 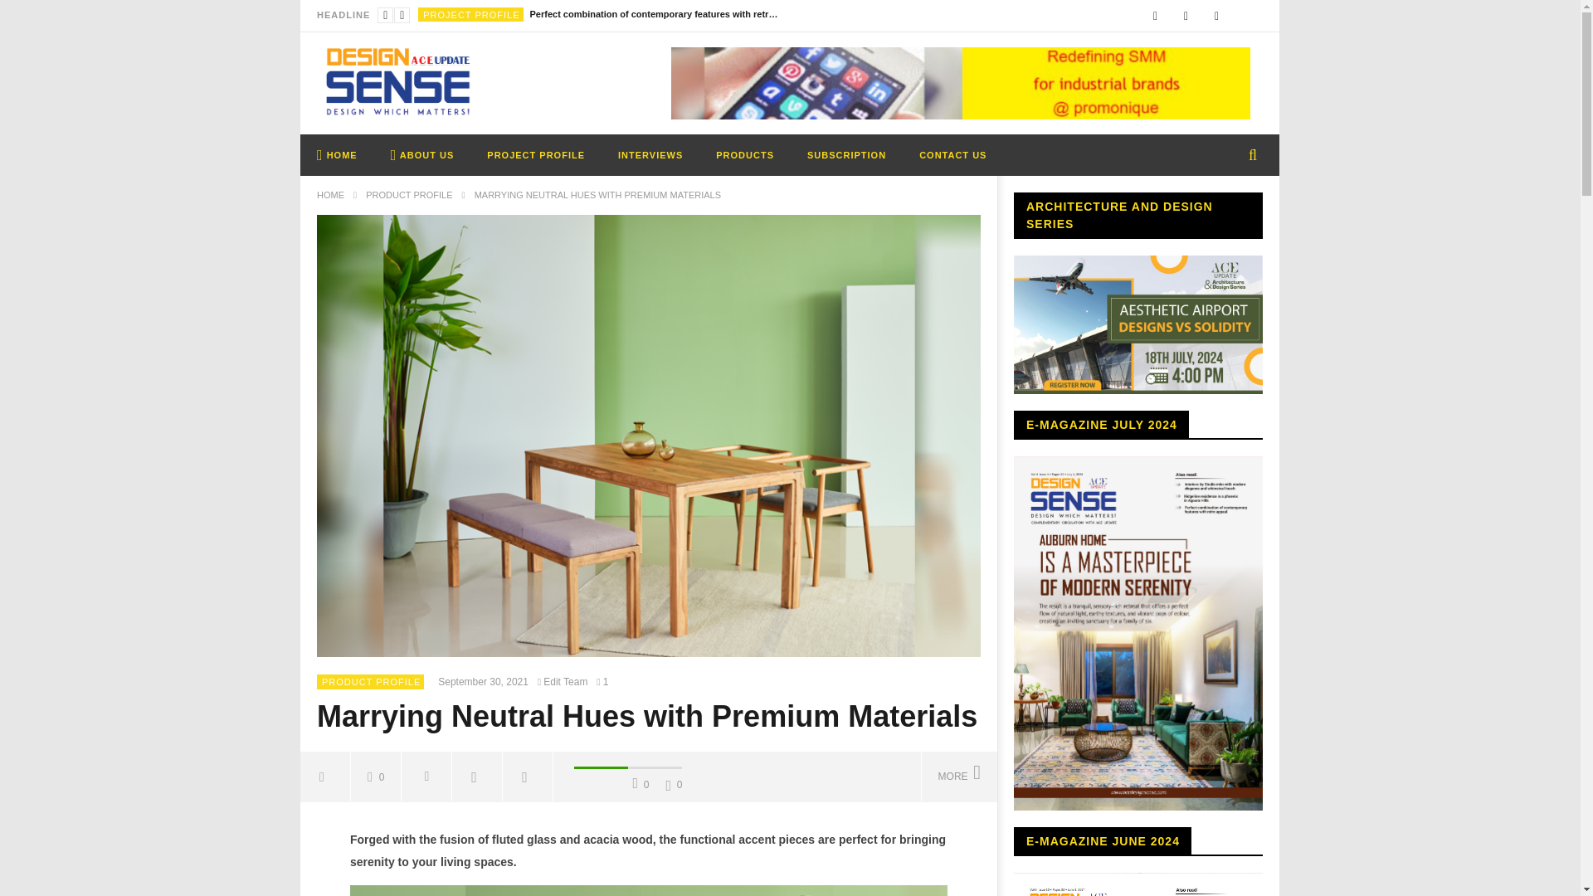 What do you see at coordinates (744, 154) in the screenshot?
I see `PRODUCTS` at bounding box center [744, 154].